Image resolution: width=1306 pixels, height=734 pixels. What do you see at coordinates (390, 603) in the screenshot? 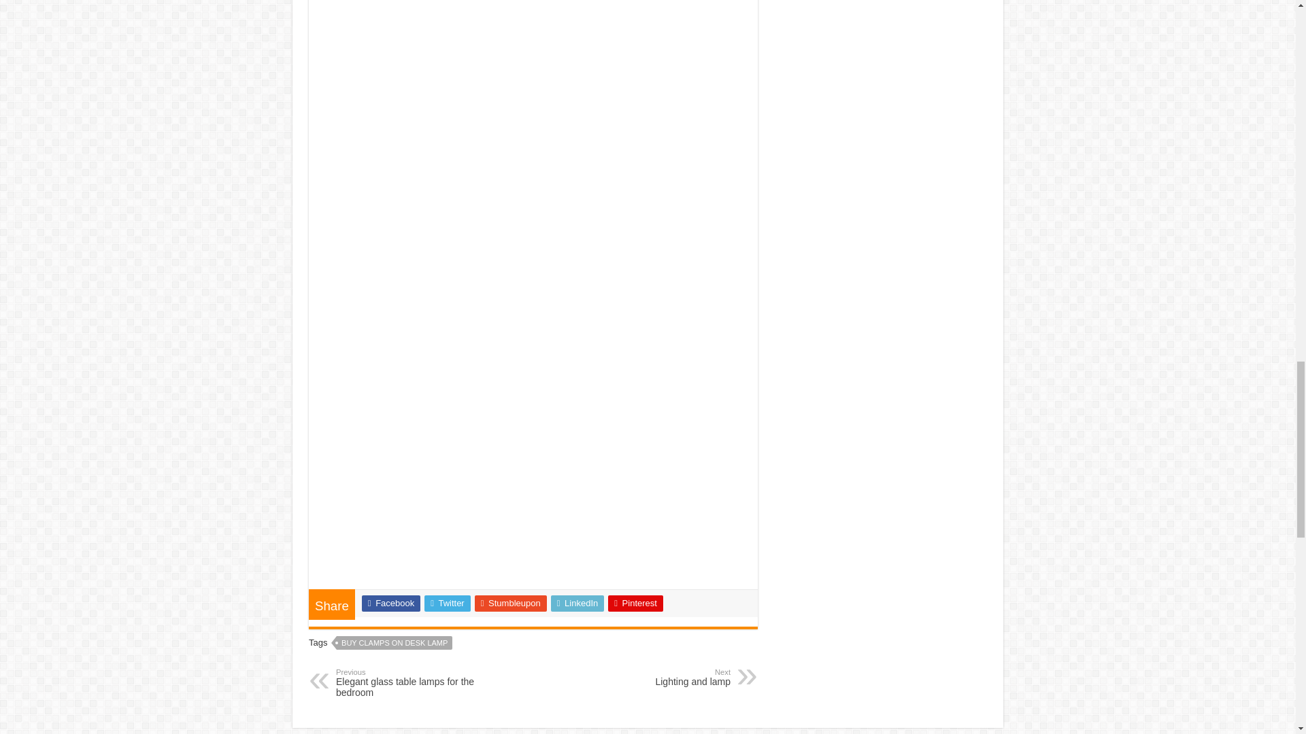
I see `BUY CLAMPS ON DESK LAMP` at bounding box center [390, 603].